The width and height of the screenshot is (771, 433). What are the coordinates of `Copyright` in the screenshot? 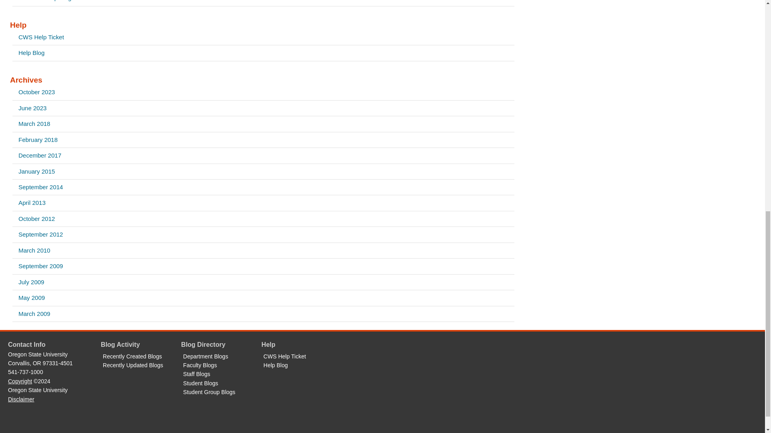 It's located at (20, 381).